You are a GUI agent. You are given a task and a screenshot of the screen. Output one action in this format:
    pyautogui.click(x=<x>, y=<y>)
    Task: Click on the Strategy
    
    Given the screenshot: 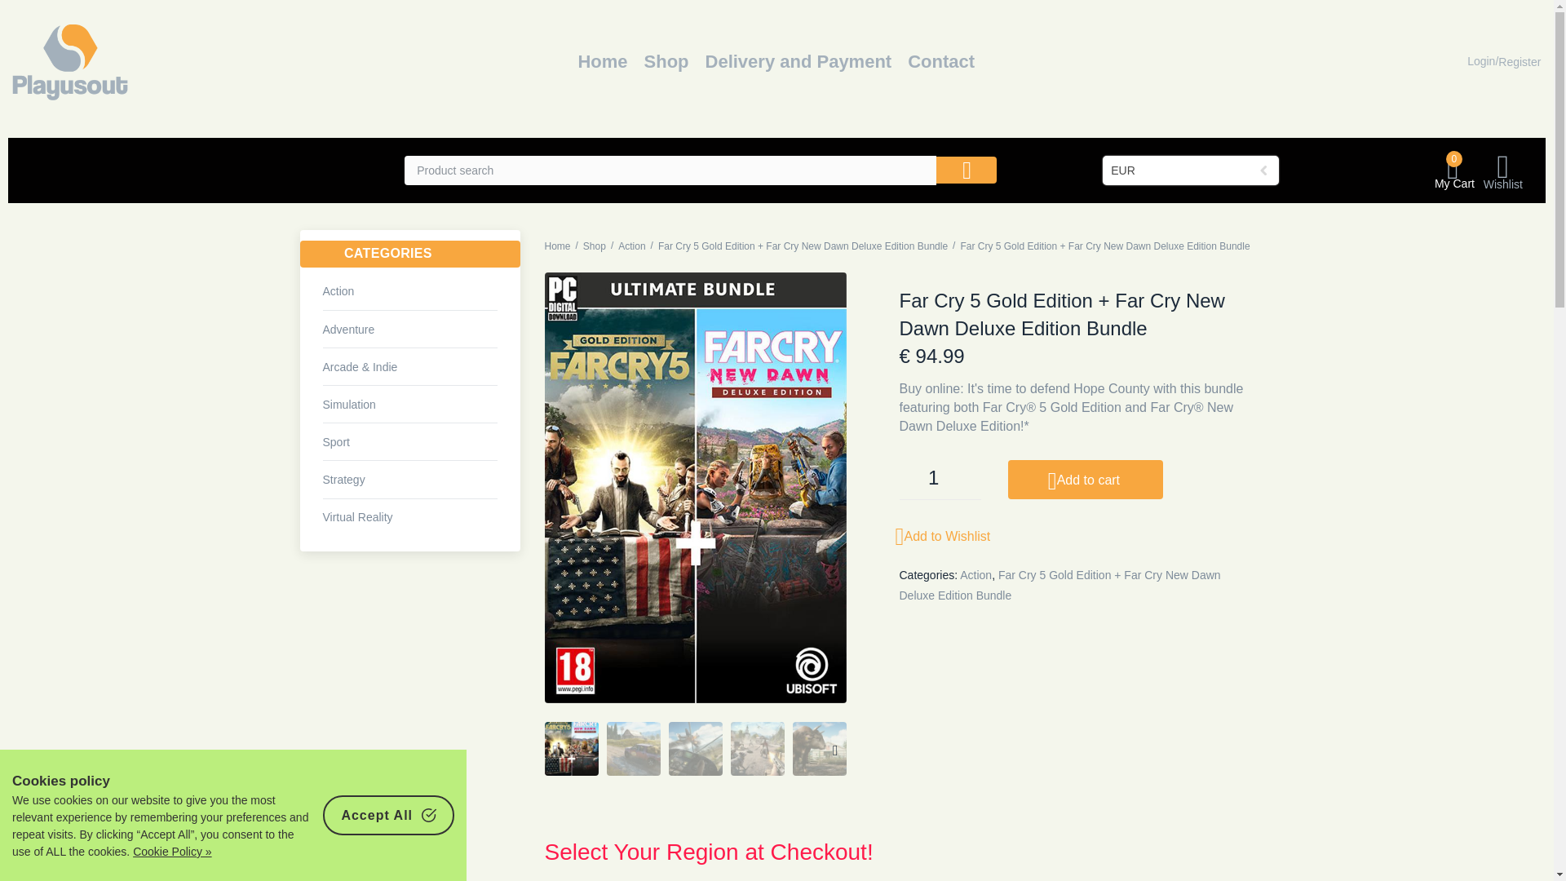 What is the action you would take?
    pyautogui.click(x=409, y=480)
    